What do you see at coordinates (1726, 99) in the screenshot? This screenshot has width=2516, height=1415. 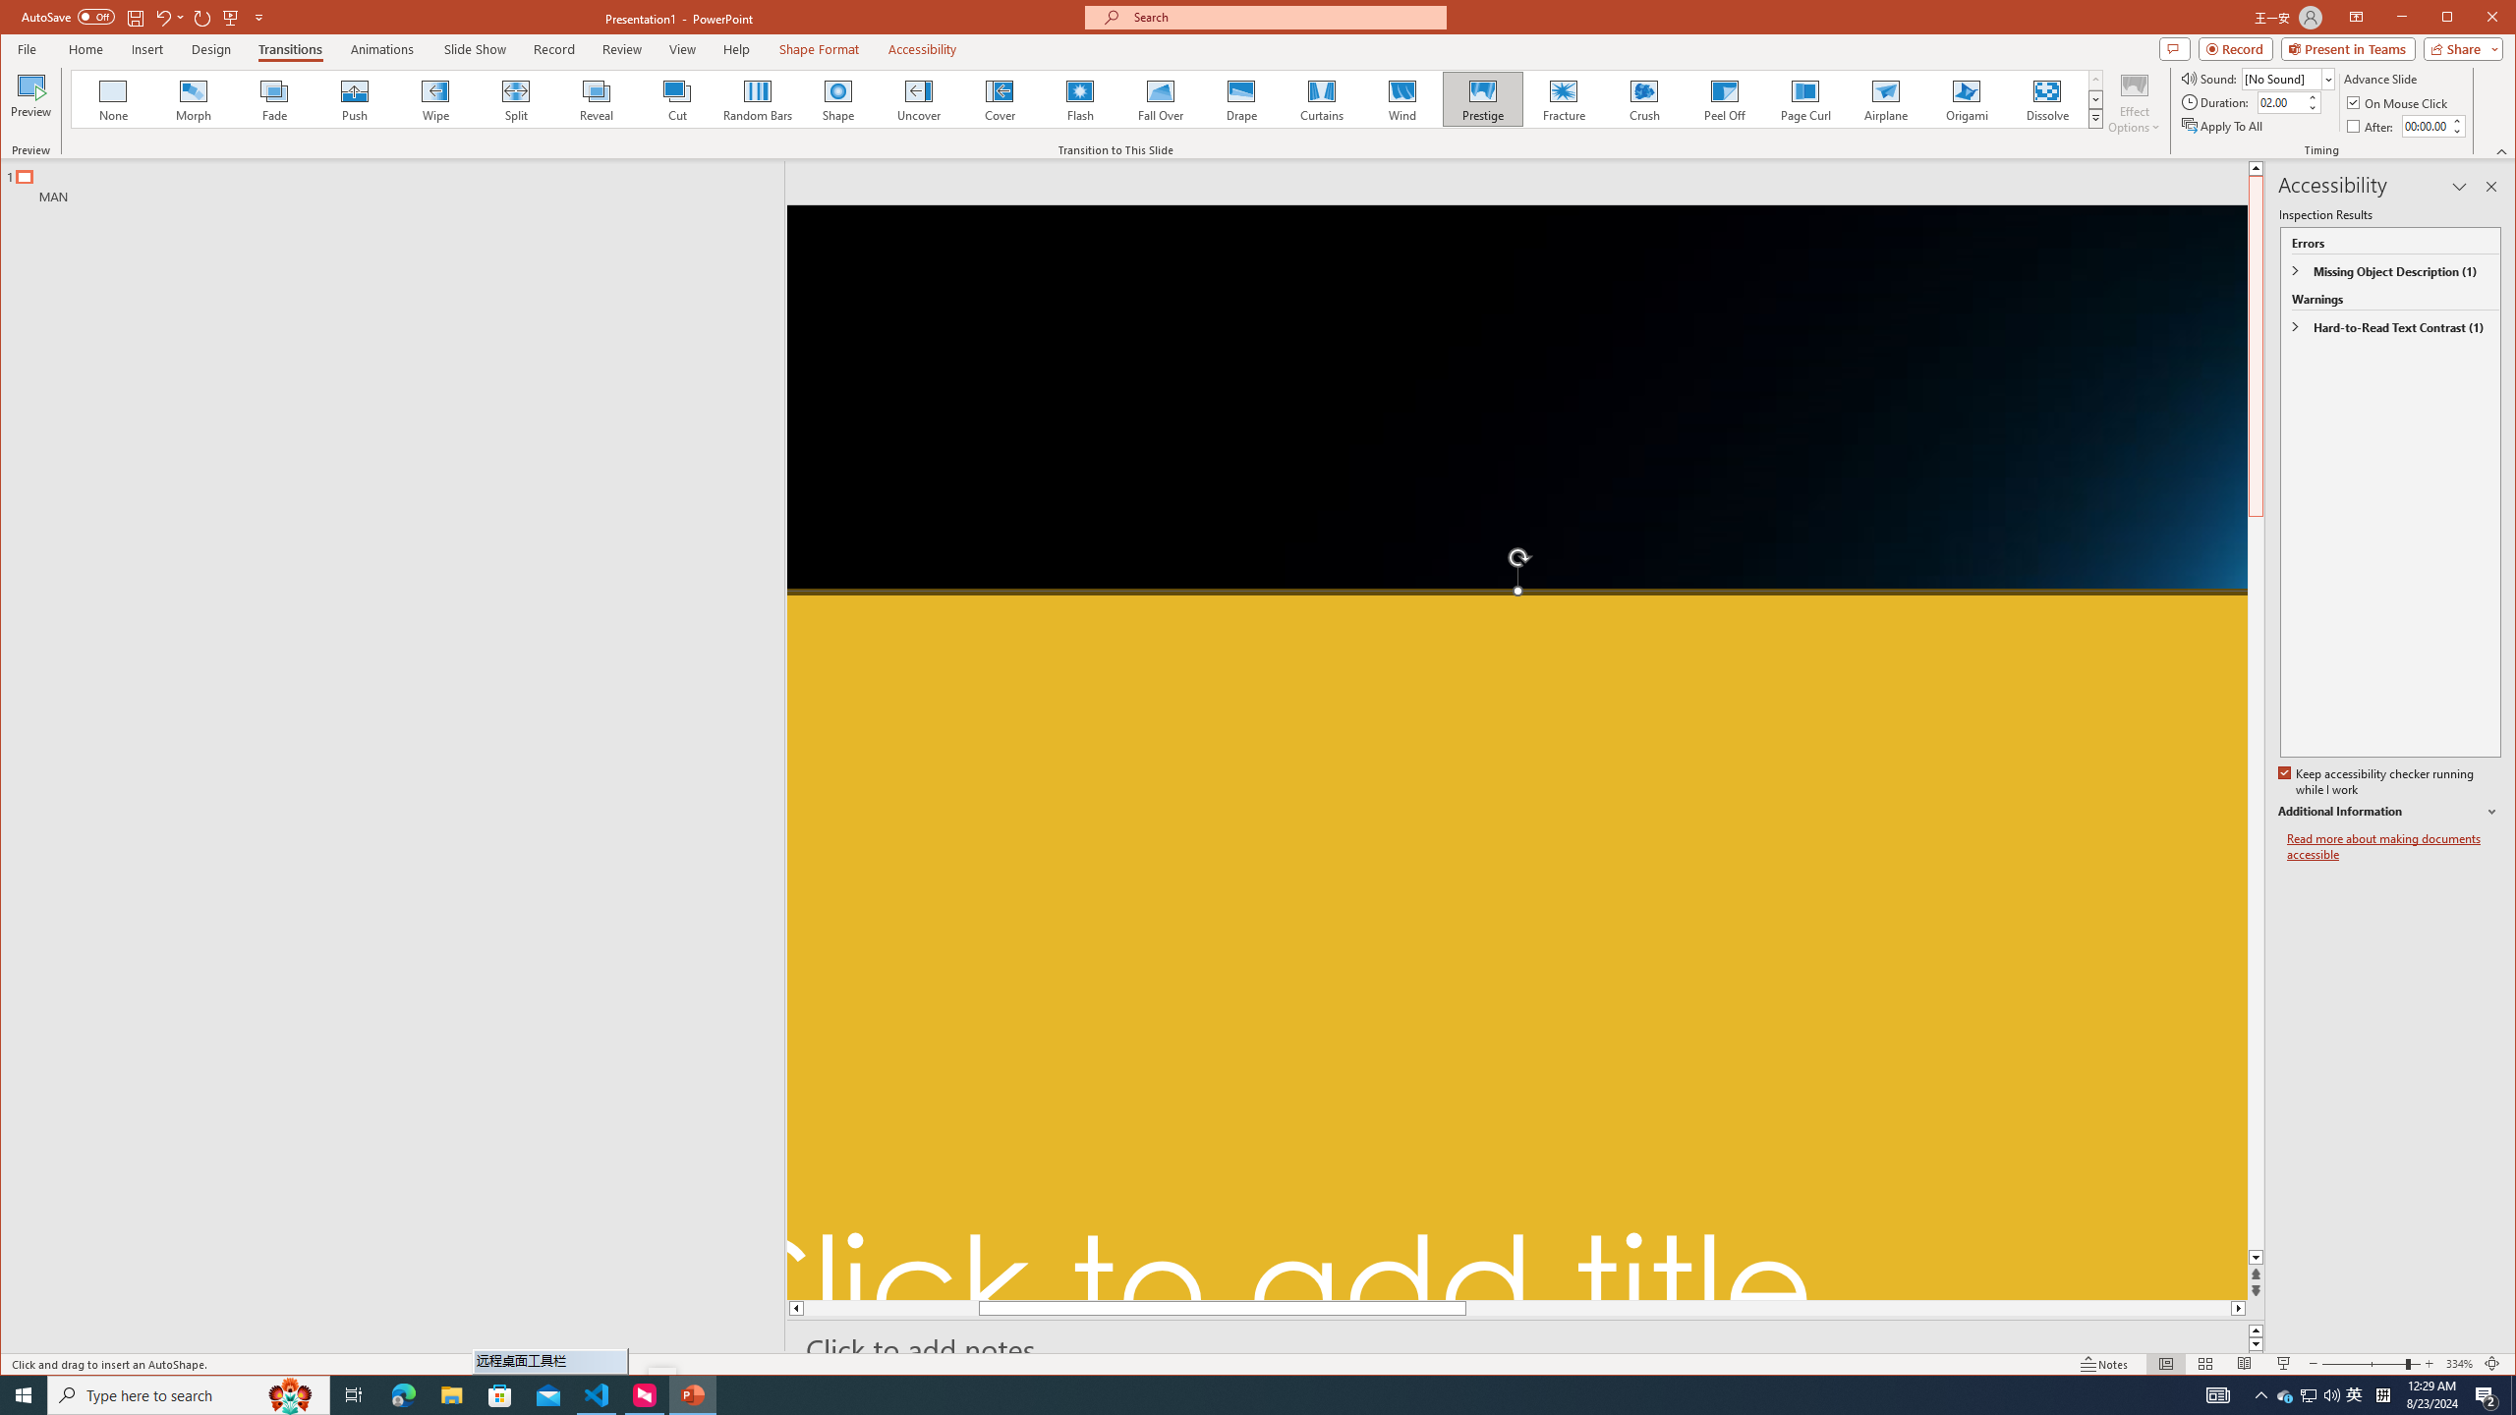 I see `Peel Off` at bounding box center [1726, 99].